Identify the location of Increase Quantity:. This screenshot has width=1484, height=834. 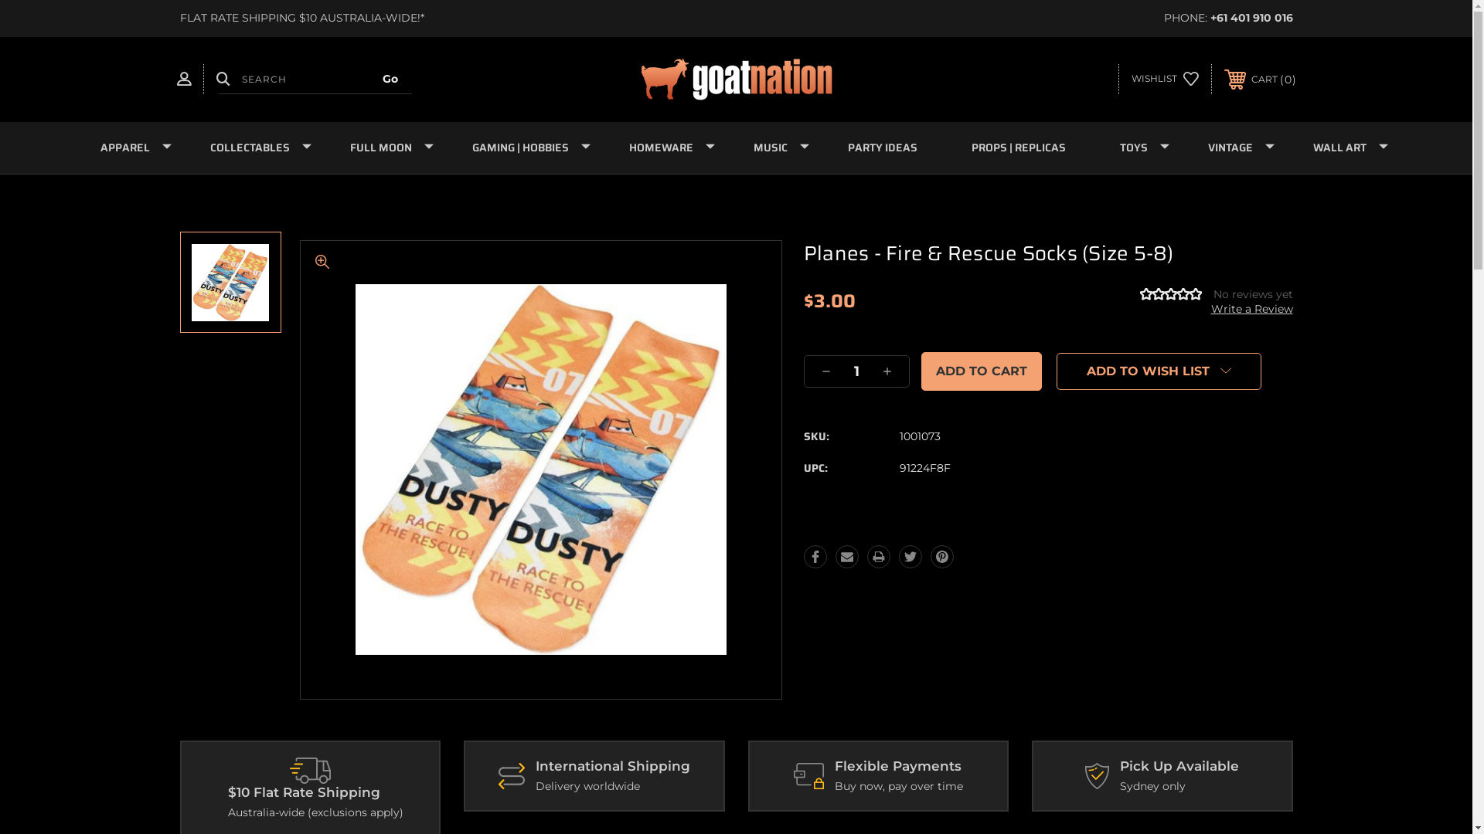
(887, 371).